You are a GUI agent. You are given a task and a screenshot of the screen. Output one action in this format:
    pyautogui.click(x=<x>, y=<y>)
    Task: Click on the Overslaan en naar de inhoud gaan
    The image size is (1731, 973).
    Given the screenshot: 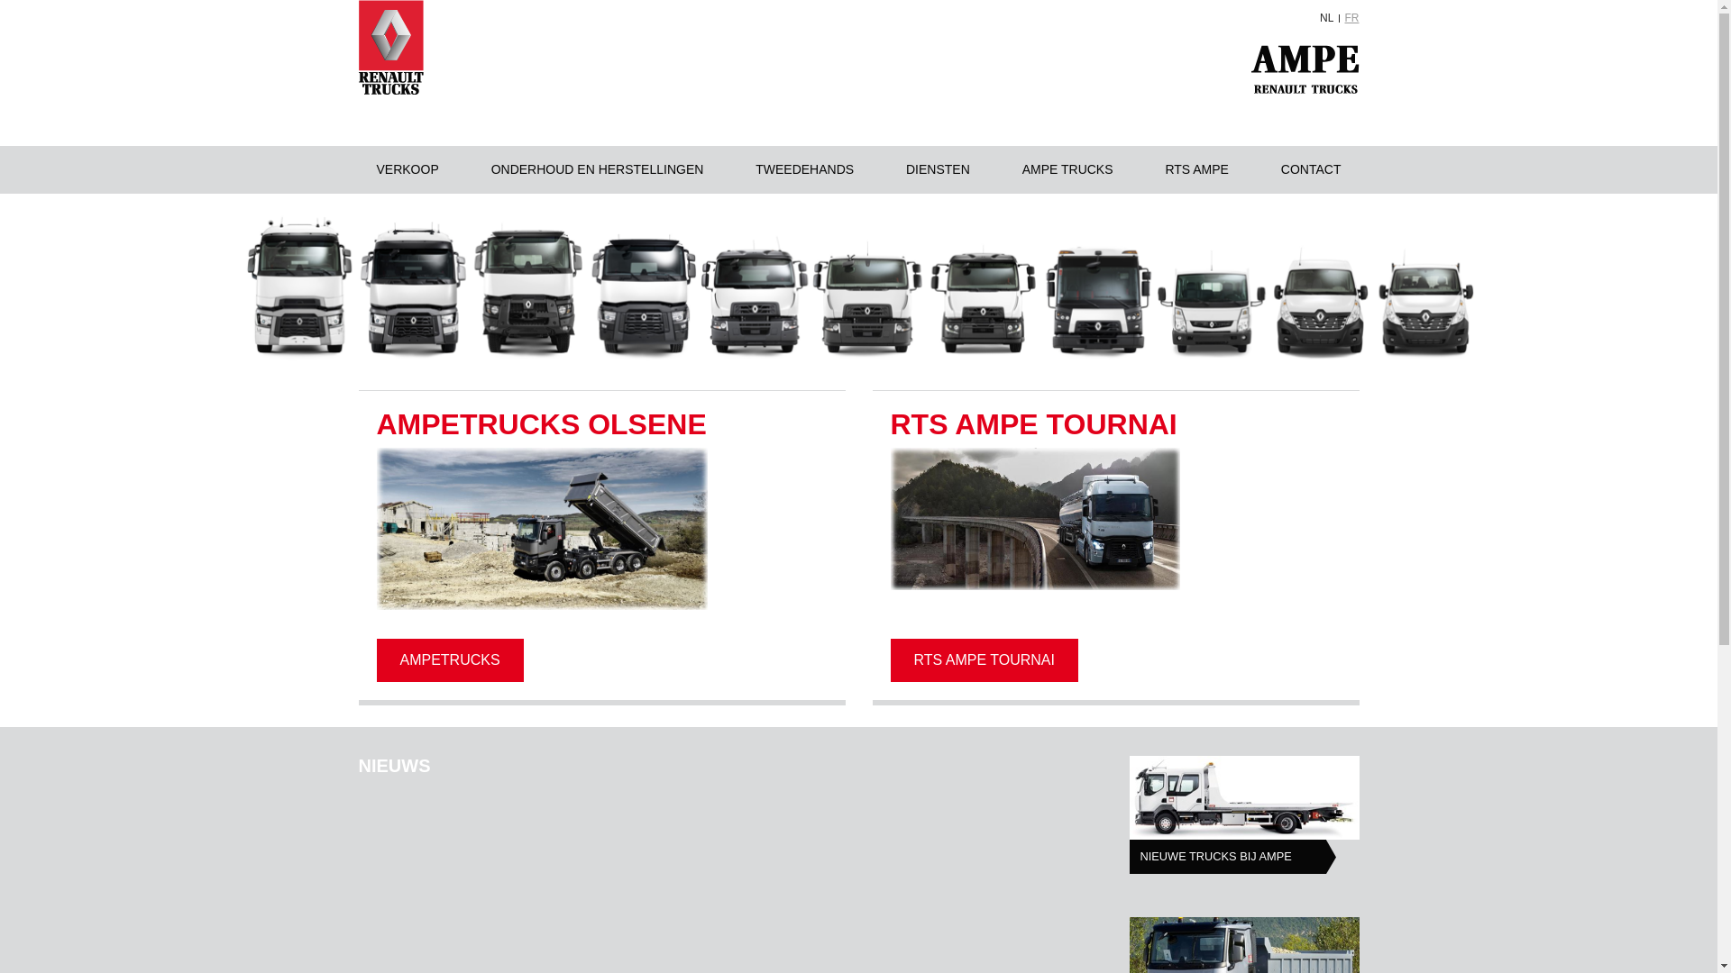 What is the action you would take?
    pyautogui.click(x=0, y=0)
    